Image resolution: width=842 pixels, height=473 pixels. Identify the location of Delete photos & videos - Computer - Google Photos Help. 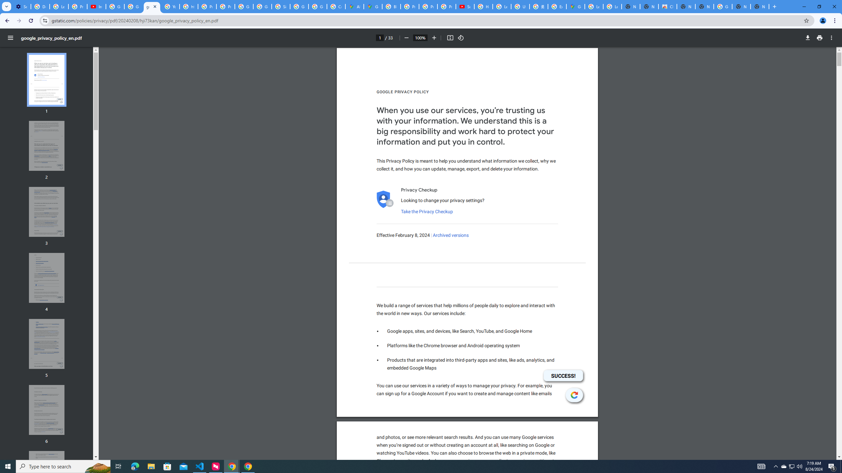
(40, 7).